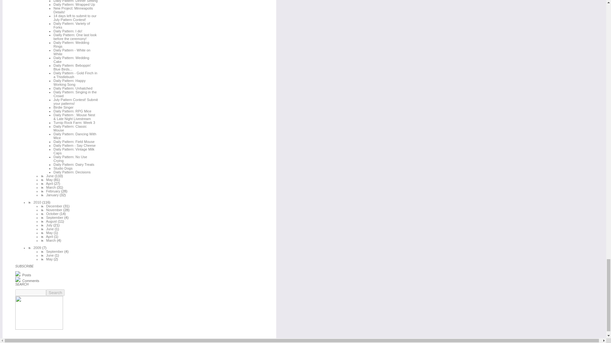 Image resolution: width=611 pixels, height=343 pixels. What do you see at coordinates (55, 293) in the screenshot?
I see `Search` at bounding box center [55, 293].